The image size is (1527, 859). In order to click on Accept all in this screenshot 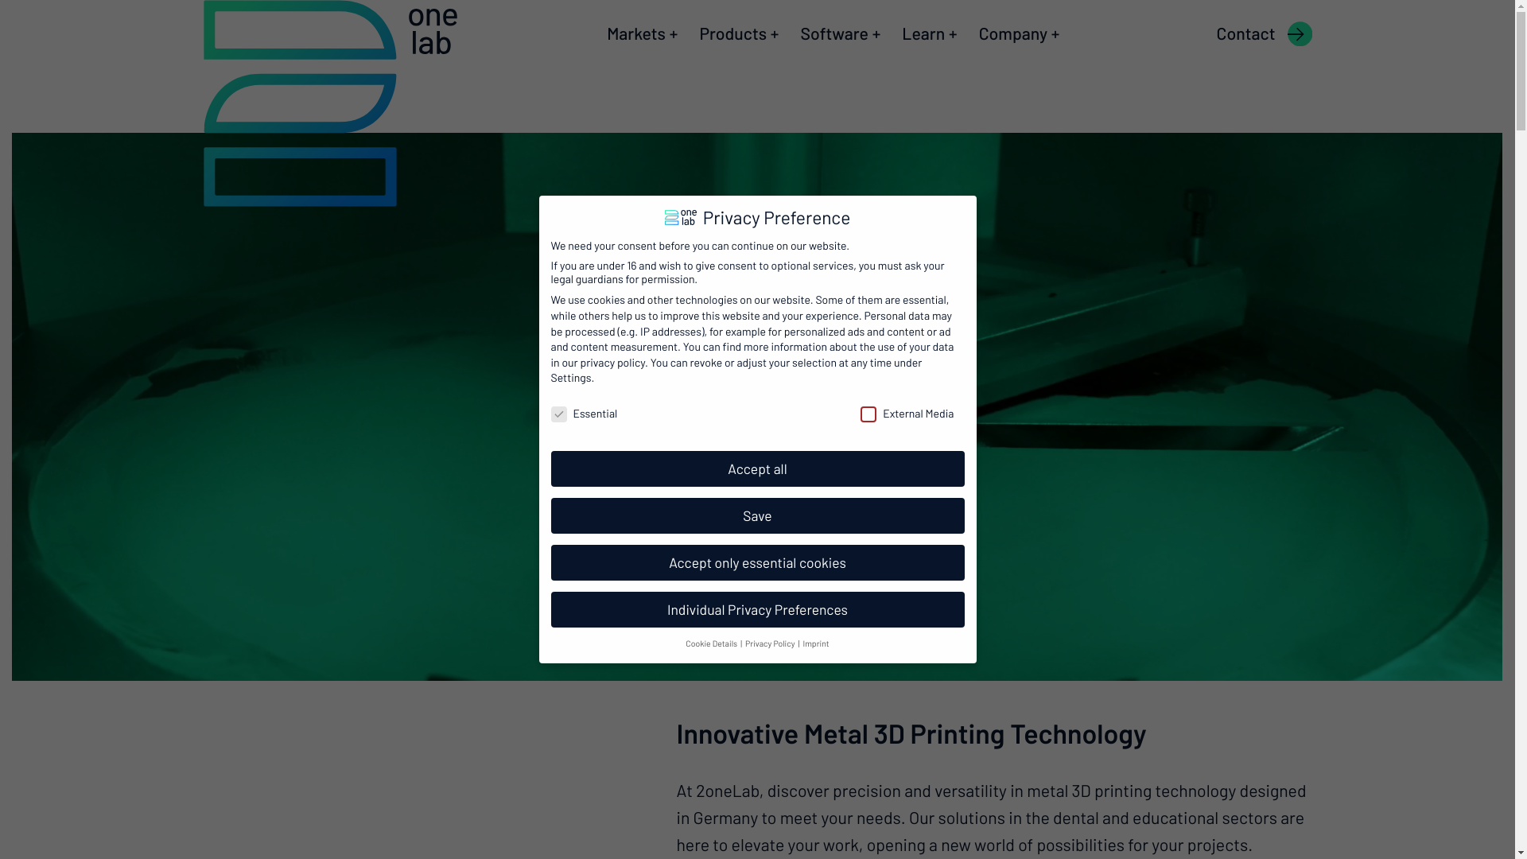, I will do `click(757, 469)`.